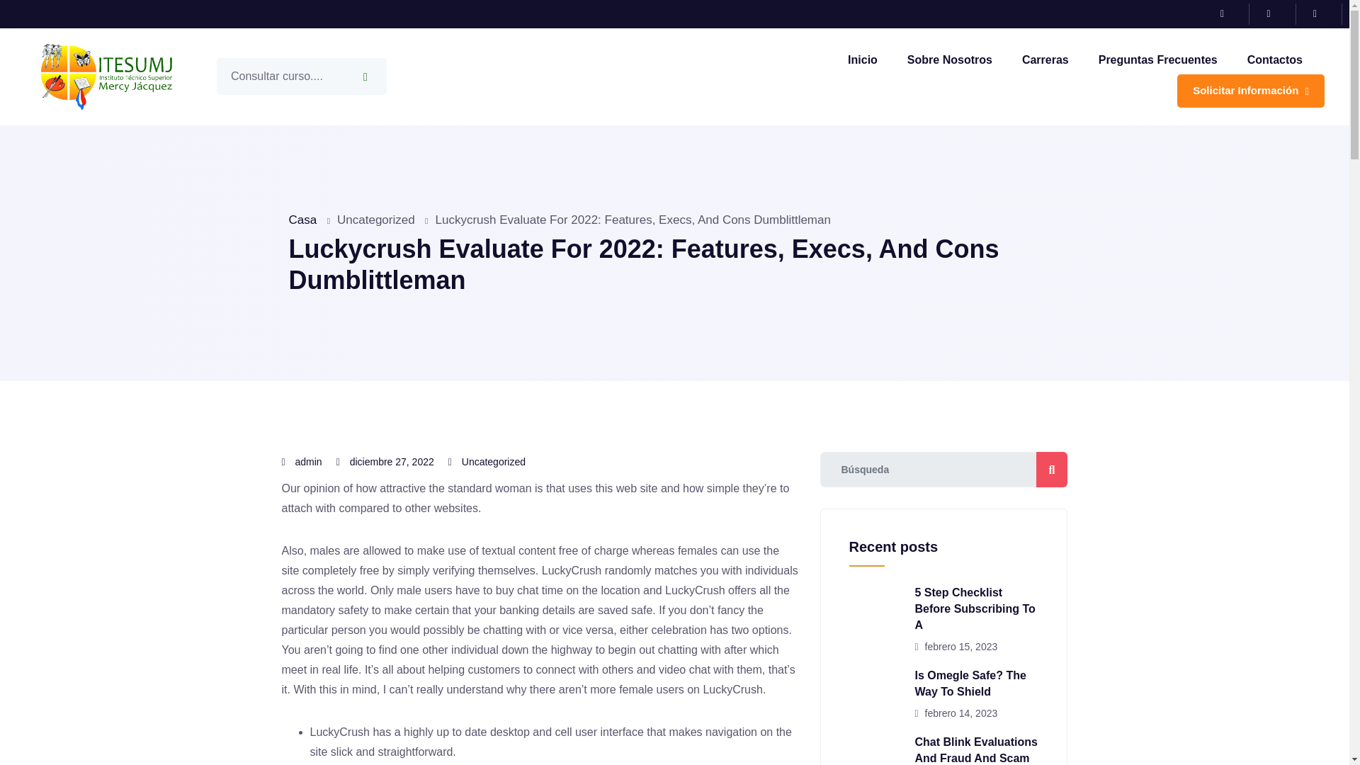 The height and width of the screenshot is (765, 1360). Describe the element at coordinates (309, 461) in the screenshot. I see `admin` at that location.